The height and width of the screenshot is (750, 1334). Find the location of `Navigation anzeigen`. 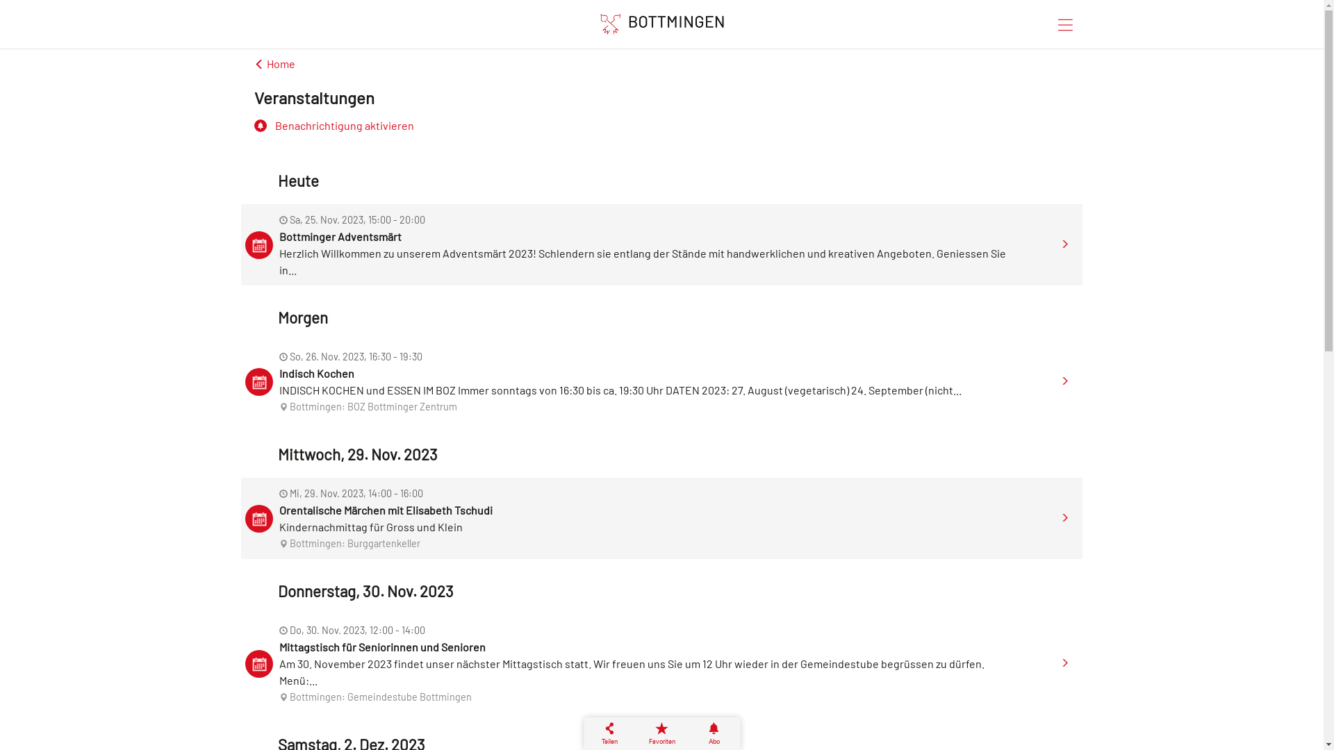

Navigation anzeigen is located at coordinates (1066, 23).